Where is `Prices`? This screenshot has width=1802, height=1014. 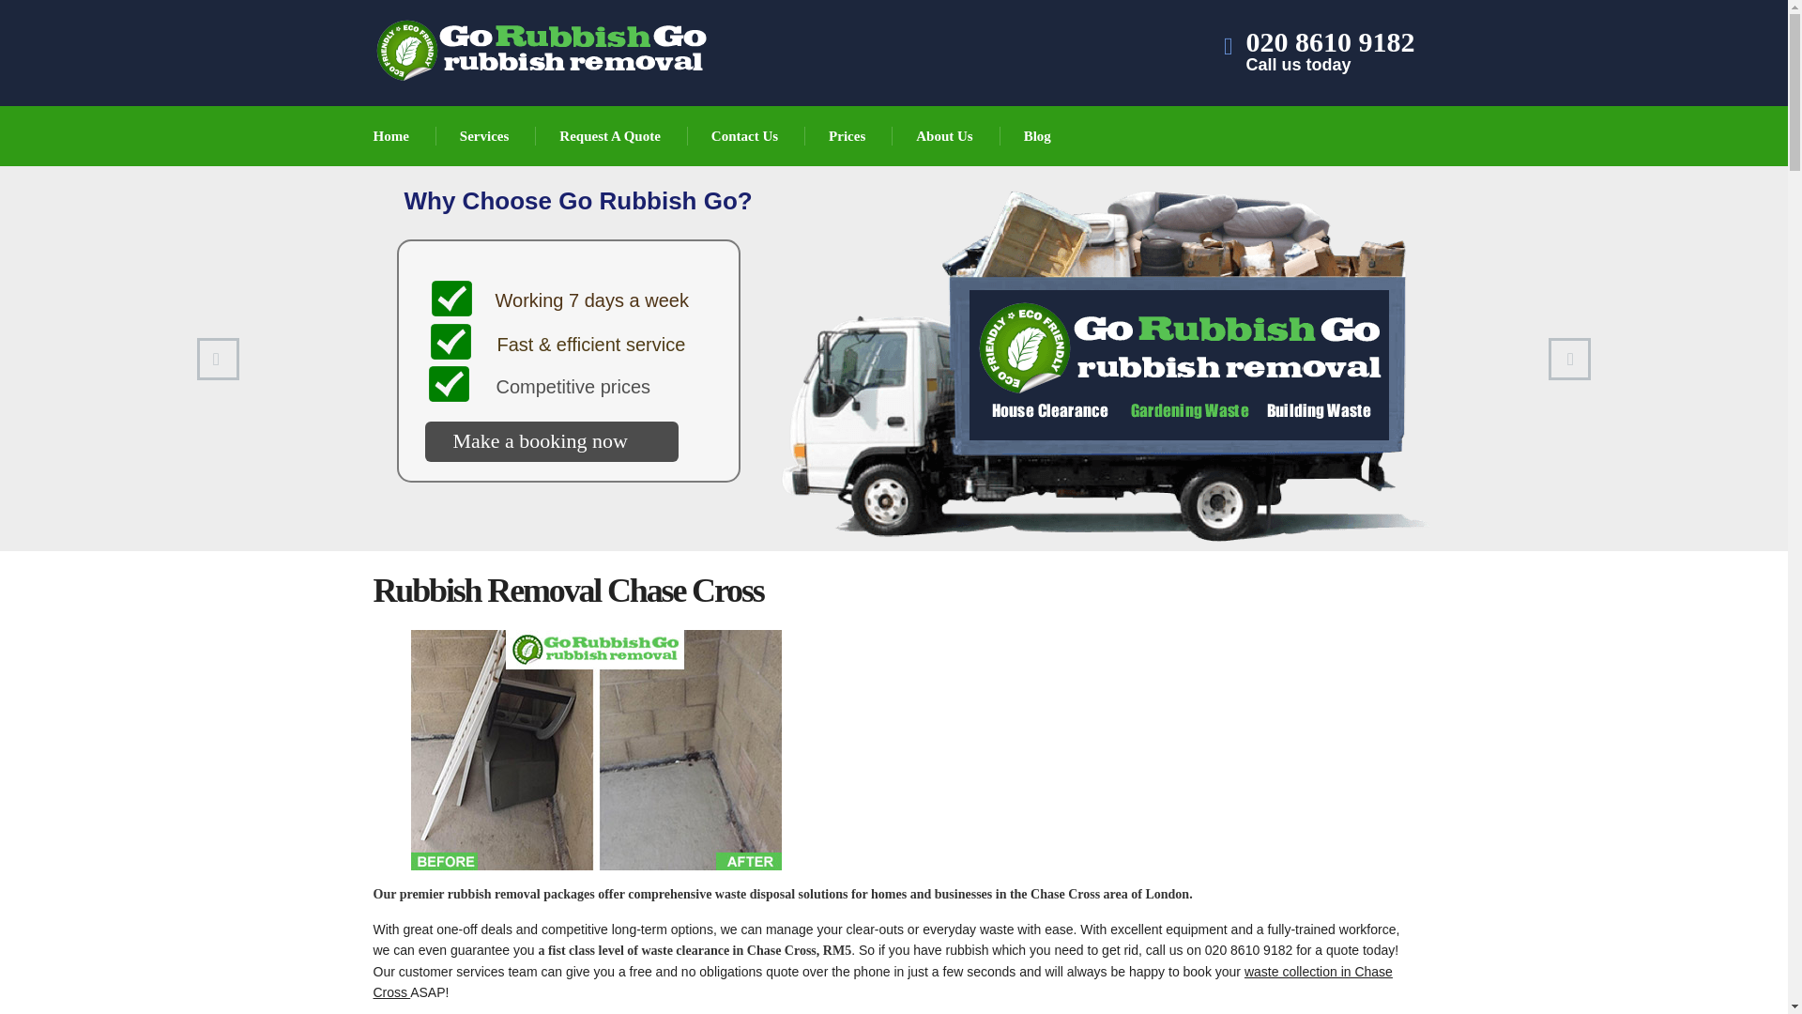 Prices is located at coordinates (848, 136).